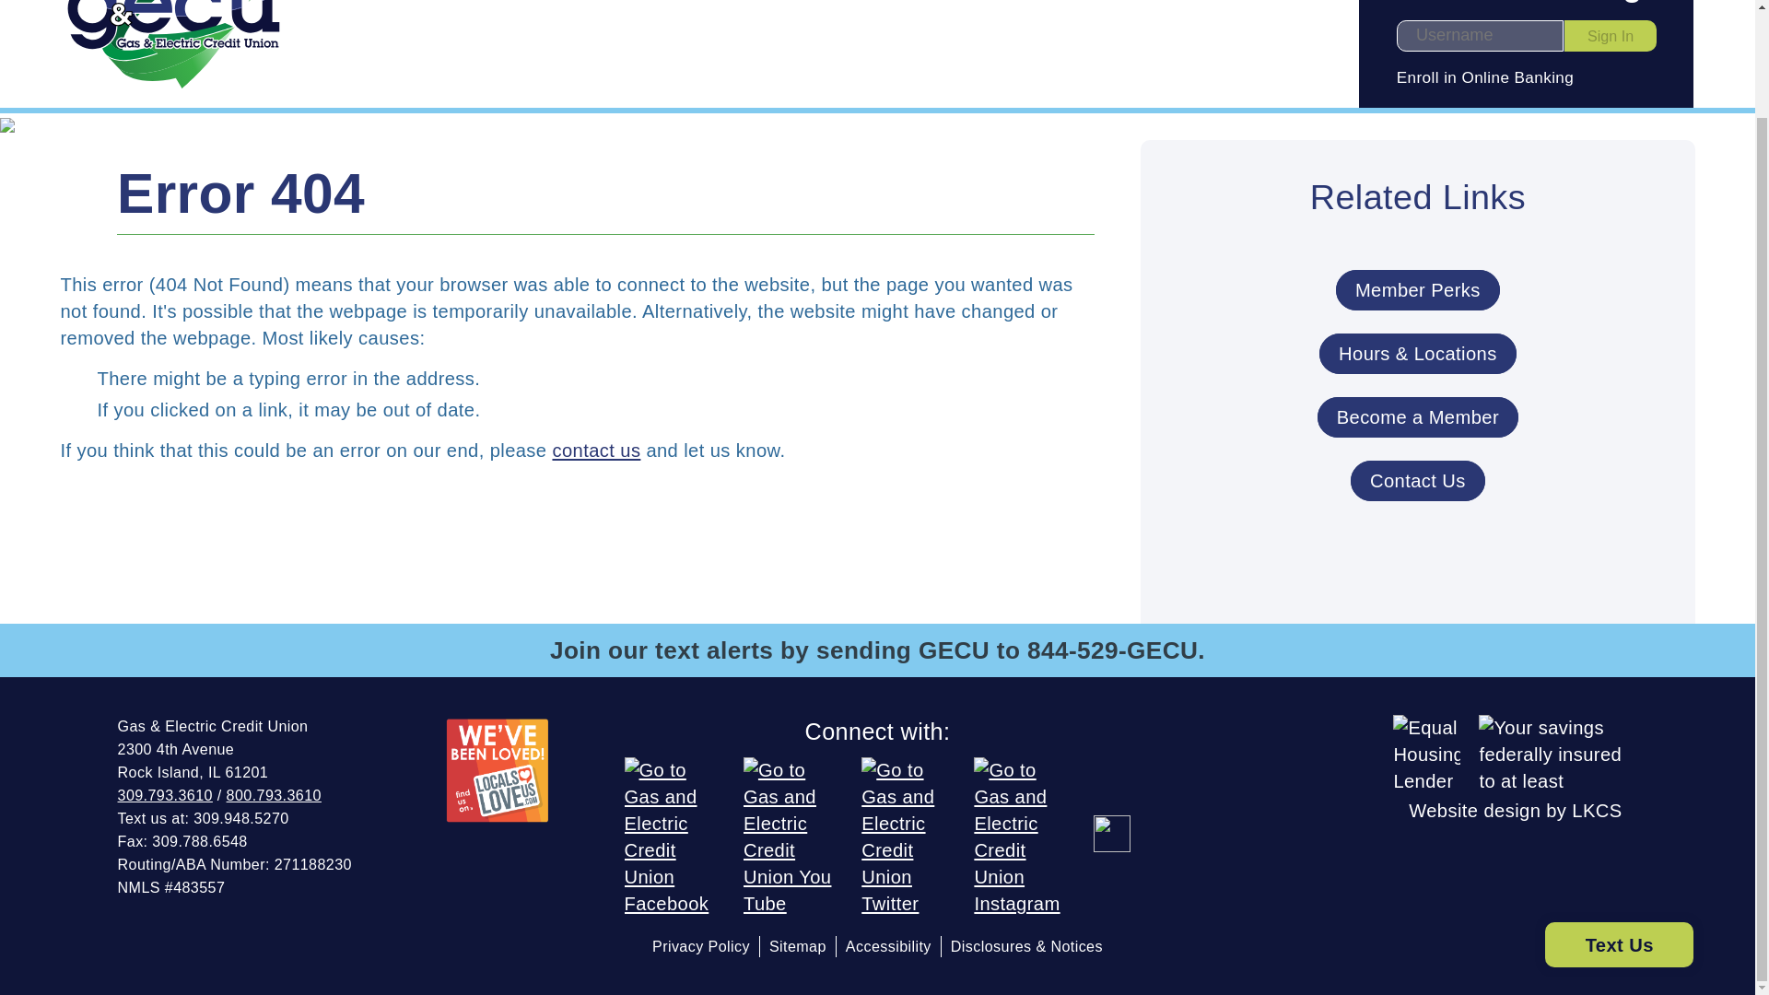 This screenshot has height=995, width=1769. I want to click on tiktok, so click(1111, 833).